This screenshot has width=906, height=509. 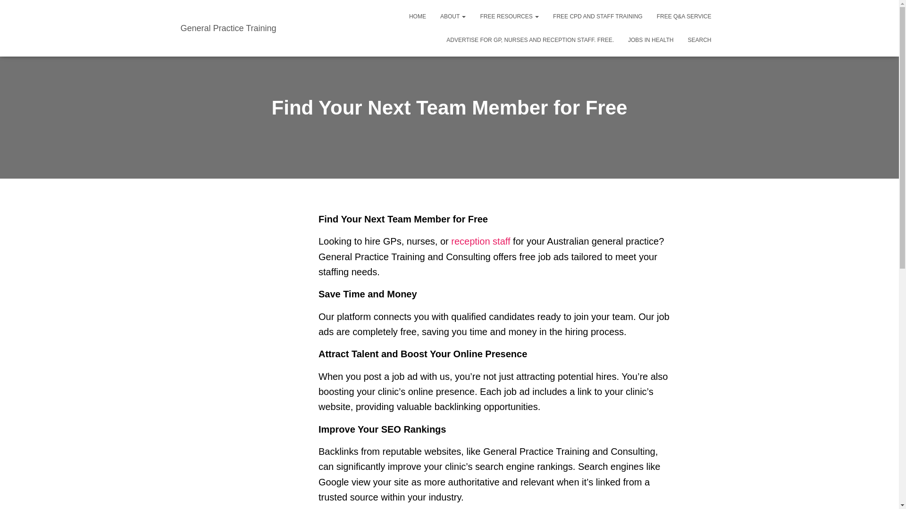 I want to click on HOME, so click(x=417, y=16).